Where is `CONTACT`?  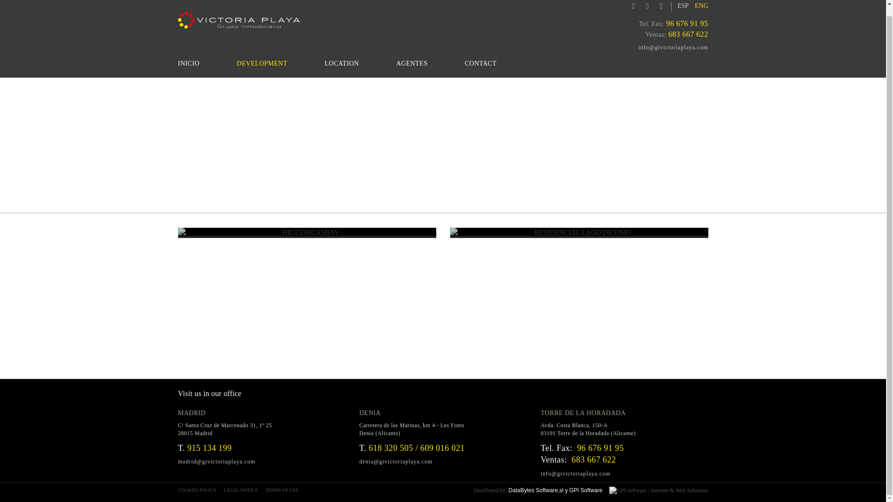 CONTACT is located at coordinates (480, 65).